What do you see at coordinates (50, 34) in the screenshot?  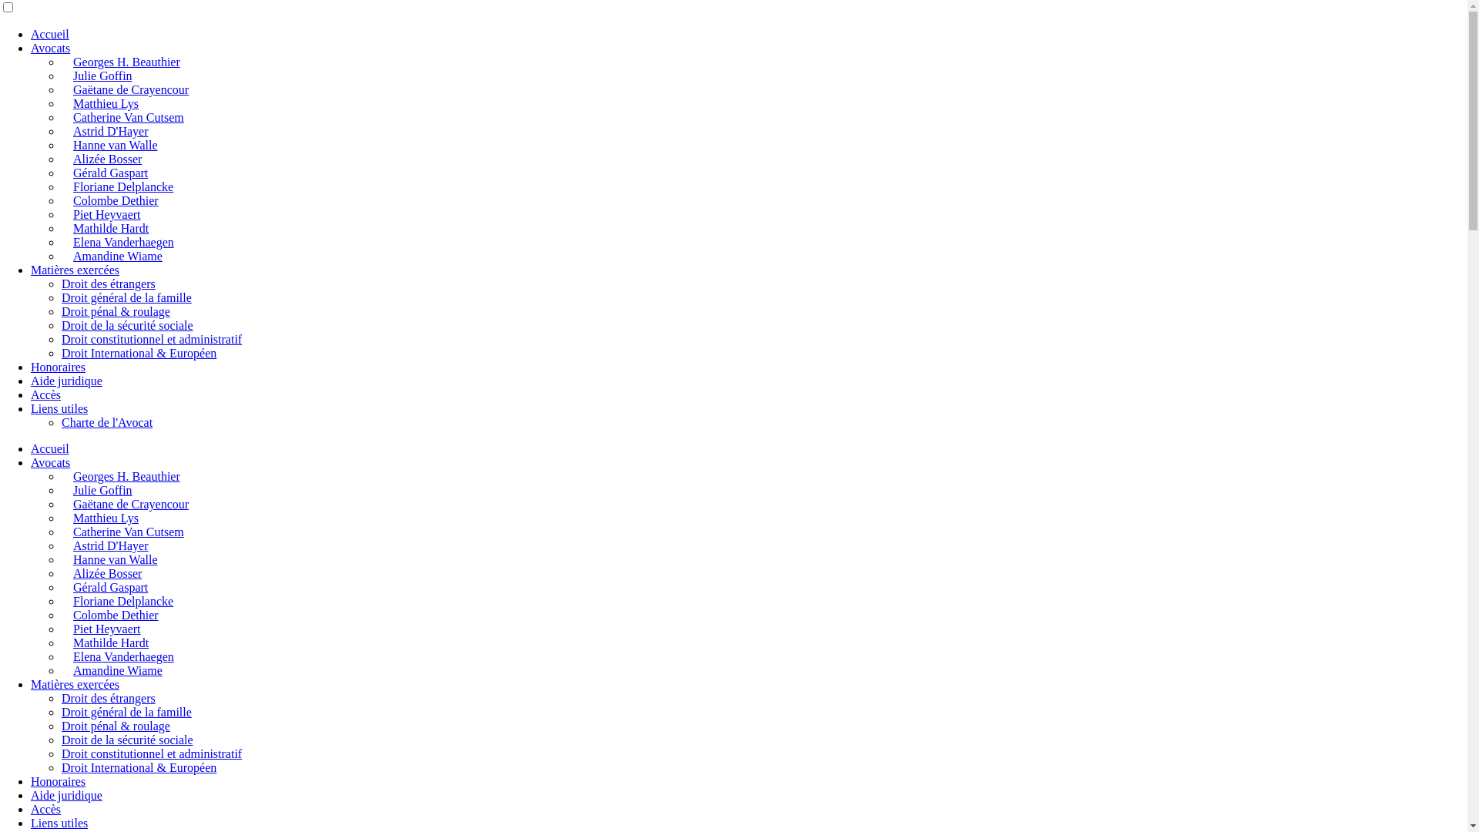 I see `Accueil` at bounding box center [50, 34].